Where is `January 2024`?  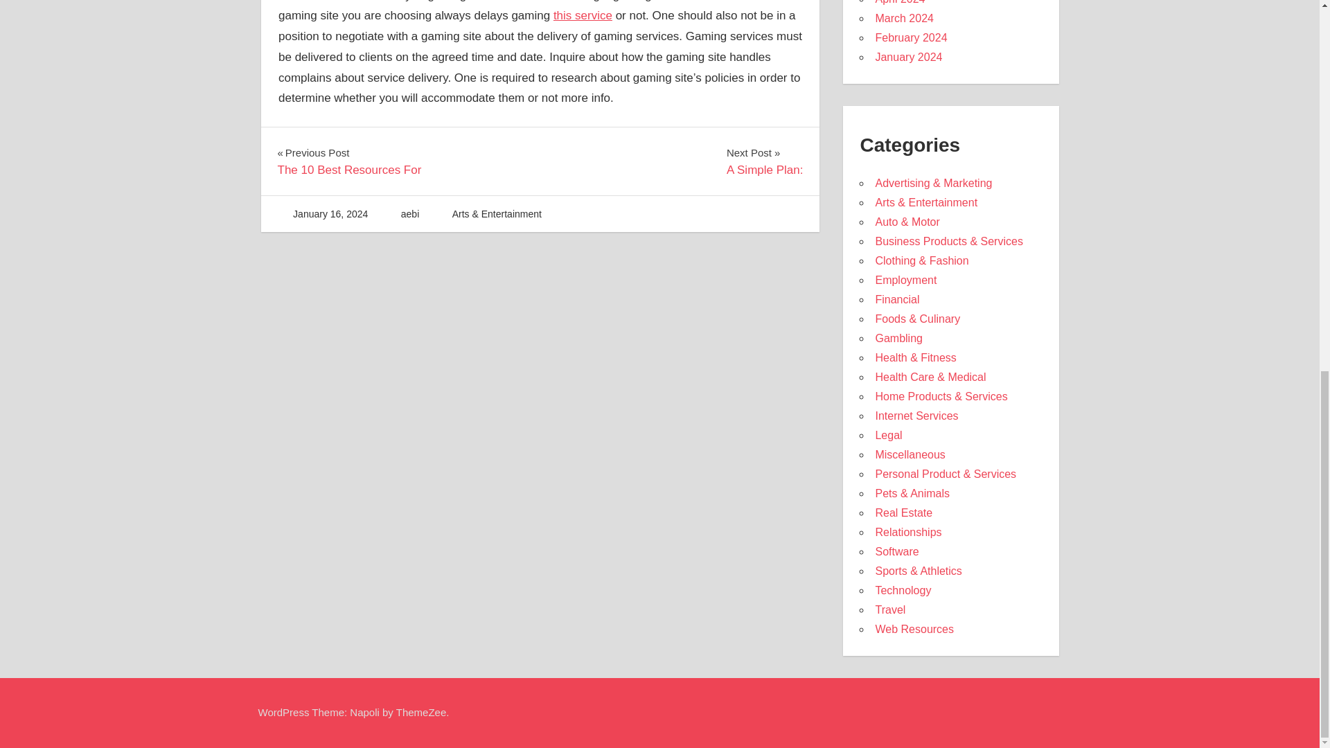
January 2024 is located at coordinates (908, 57).